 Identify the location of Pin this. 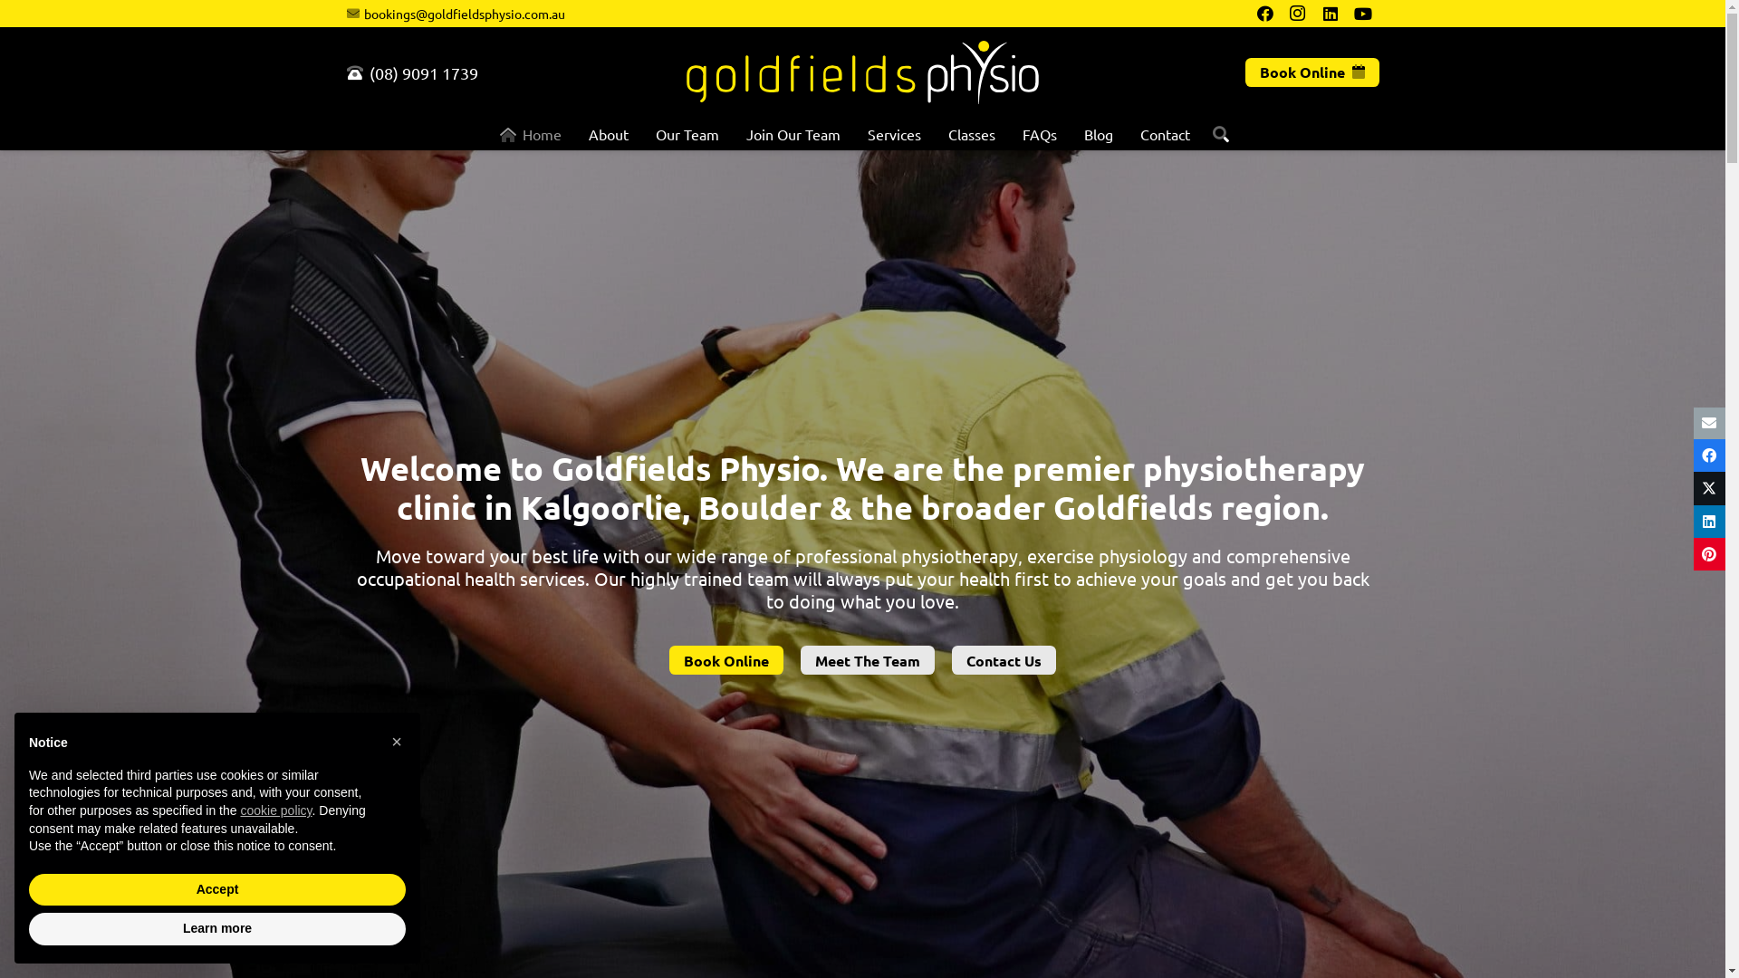
(1710, 554).